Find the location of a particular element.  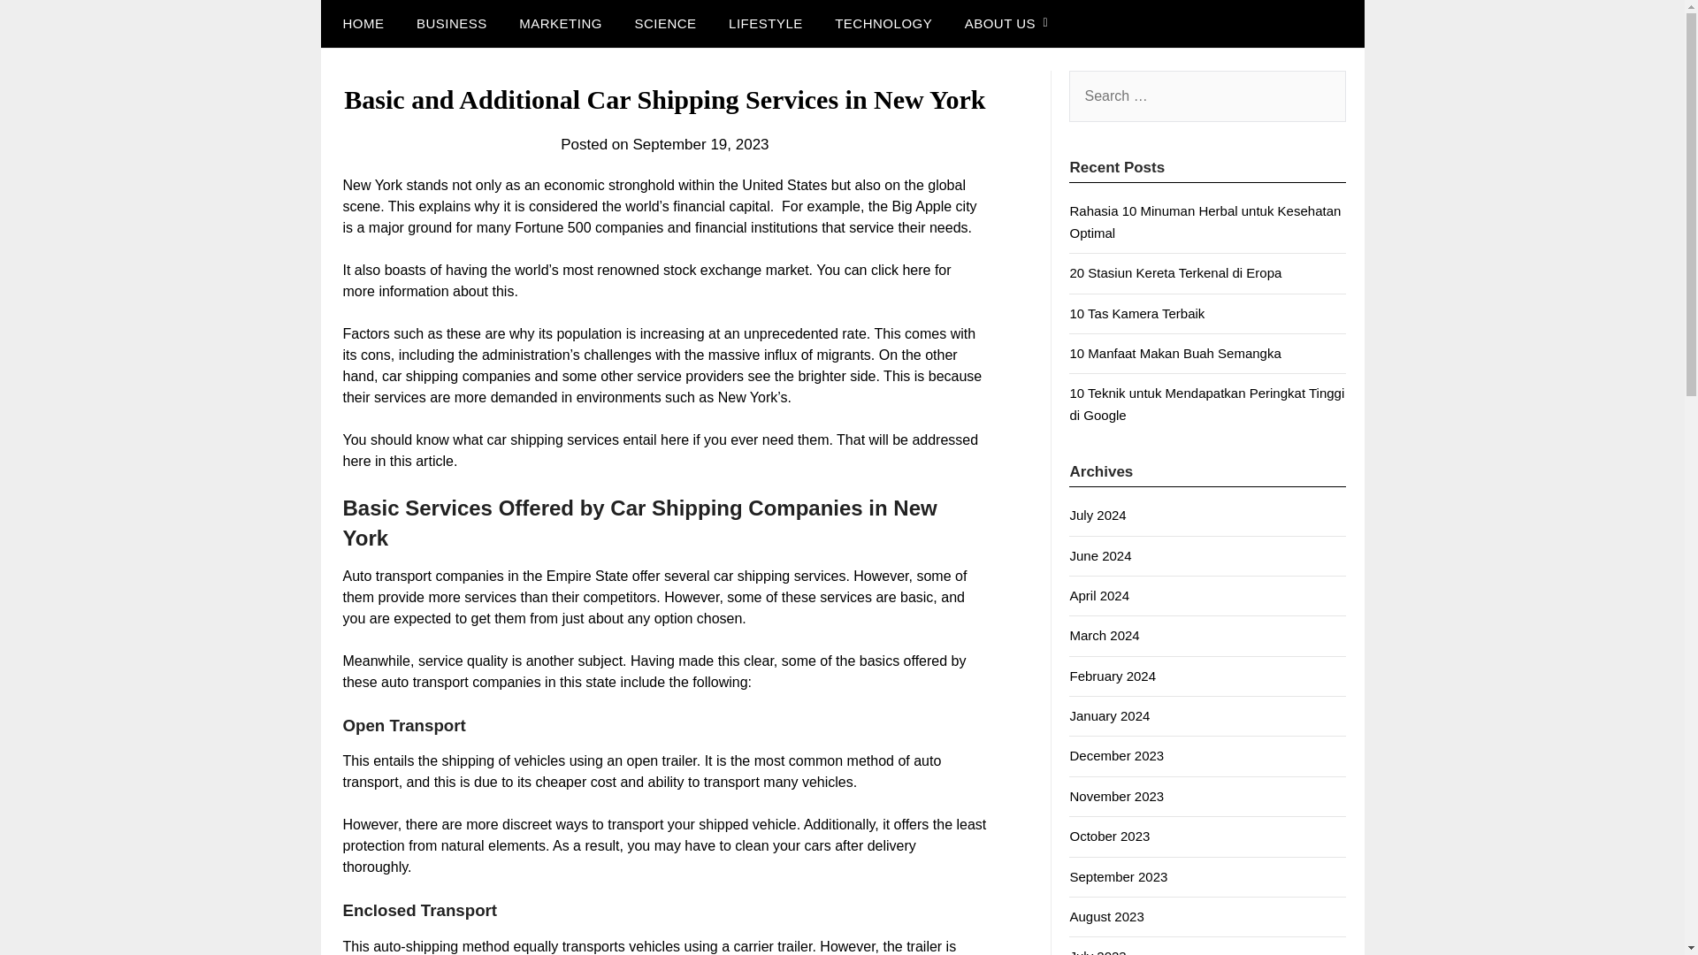

10 Manfaat Makan Buah Semangka is located at coordinates (1174, 353).